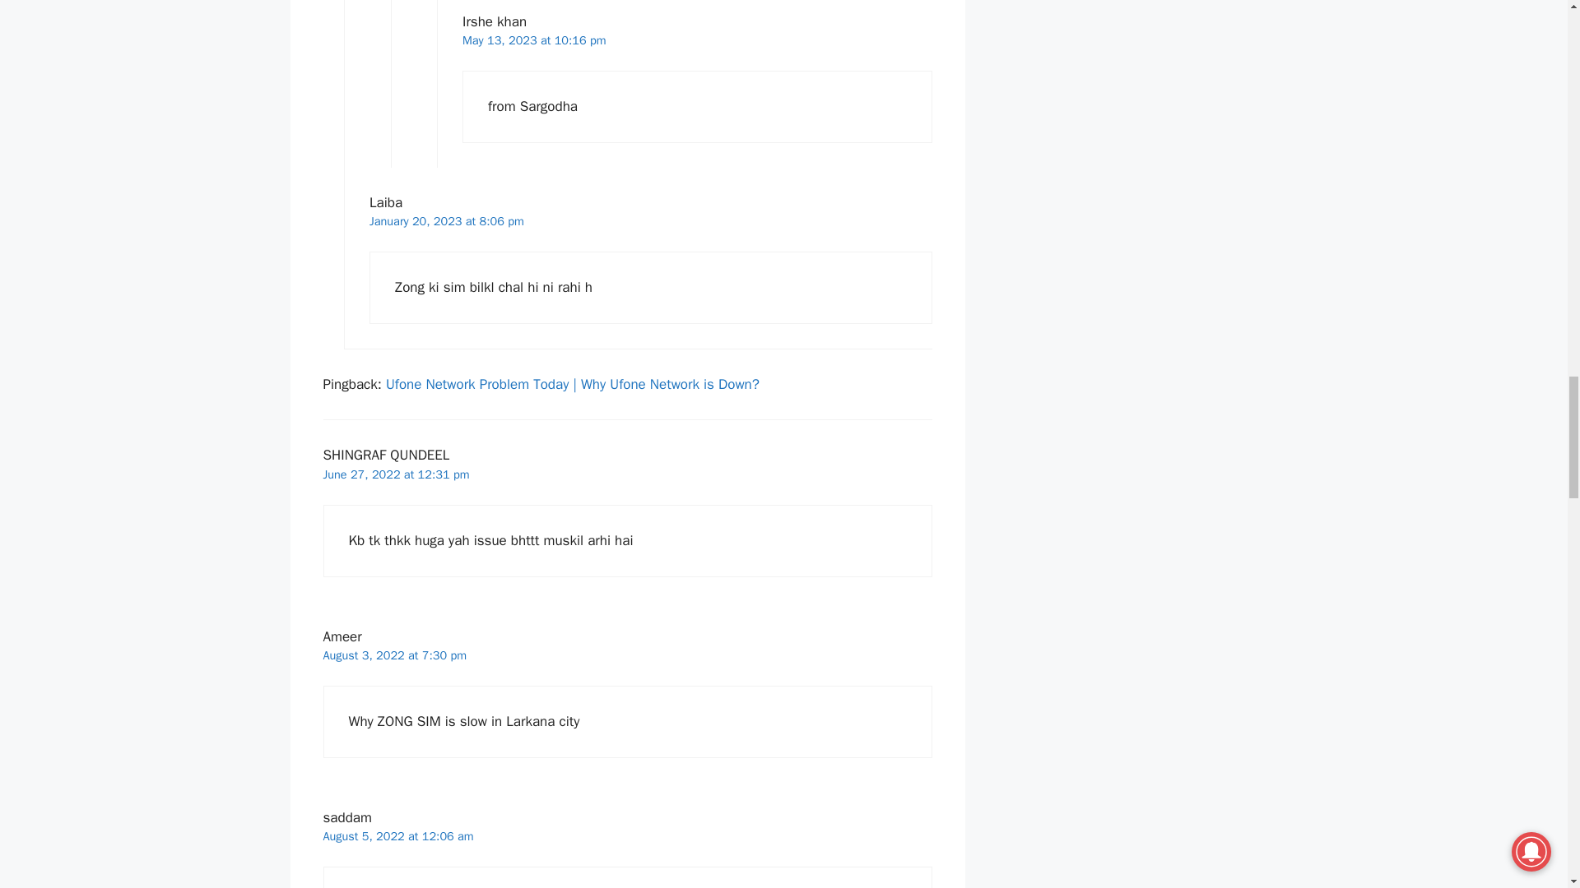 The height and width of the screenshot is (888, 1580). What do you see at coordinates (447, 220) in the screenshot?
I see `January 20, 2023 at 8:06 pm` at bounding box center [447, 220].